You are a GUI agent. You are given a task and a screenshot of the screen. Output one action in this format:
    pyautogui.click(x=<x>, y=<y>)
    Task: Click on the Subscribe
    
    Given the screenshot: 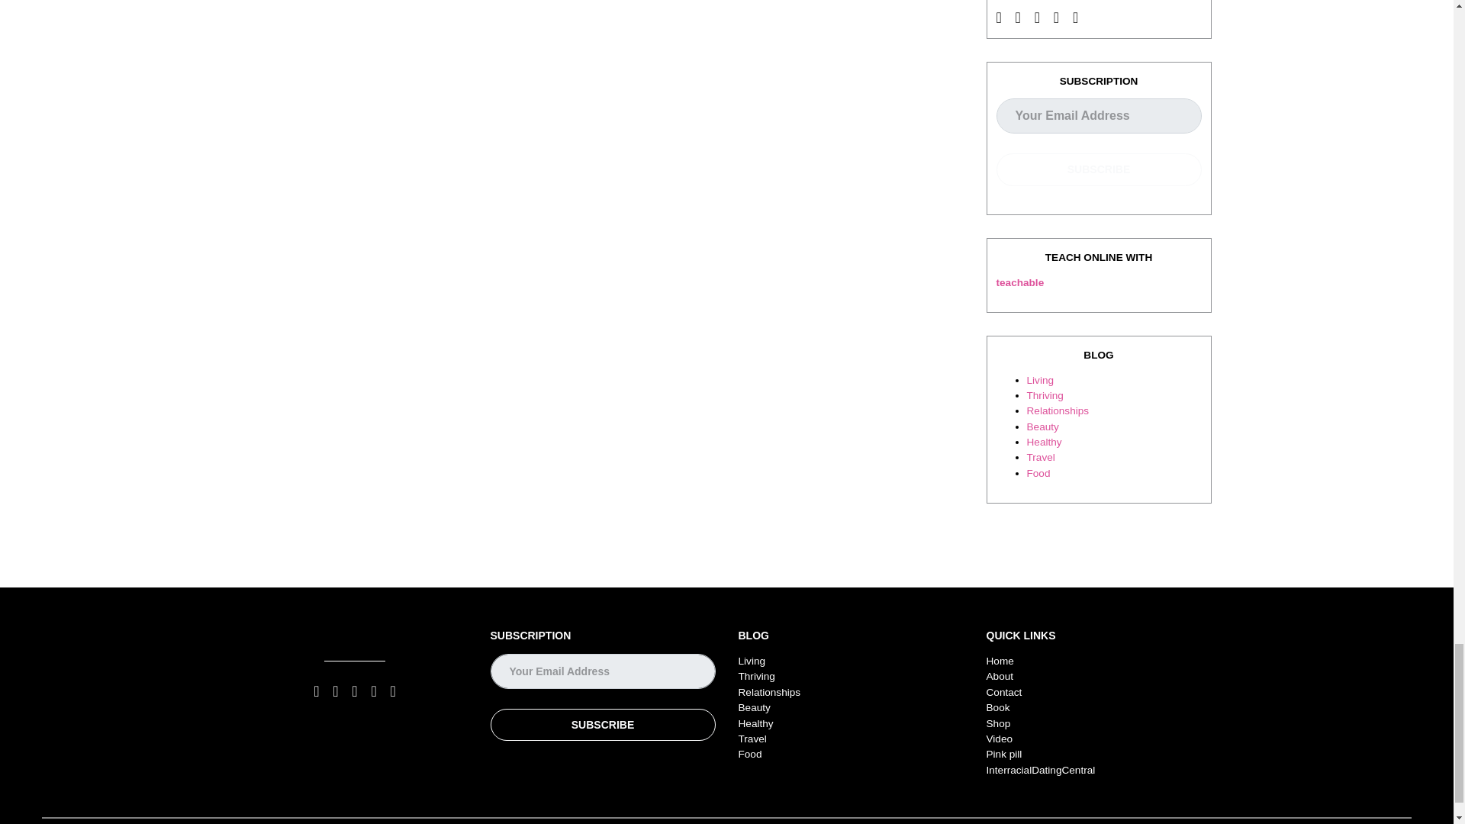 What is the action you would take?
    pyautogui.click(x=1099, y=169)
    